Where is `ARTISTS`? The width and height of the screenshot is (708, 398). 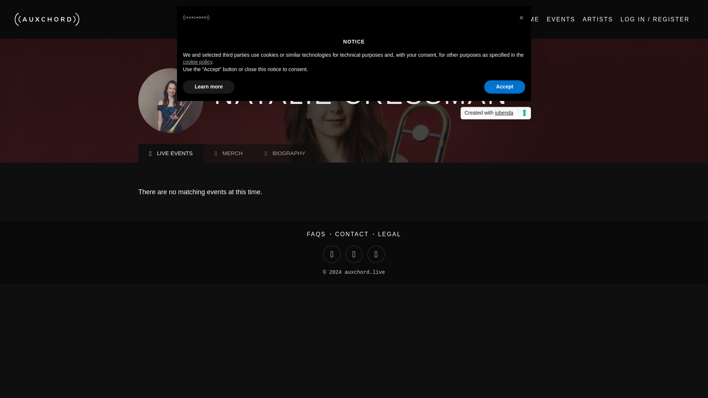
ARTISTS is located at coordinates (598, 19).